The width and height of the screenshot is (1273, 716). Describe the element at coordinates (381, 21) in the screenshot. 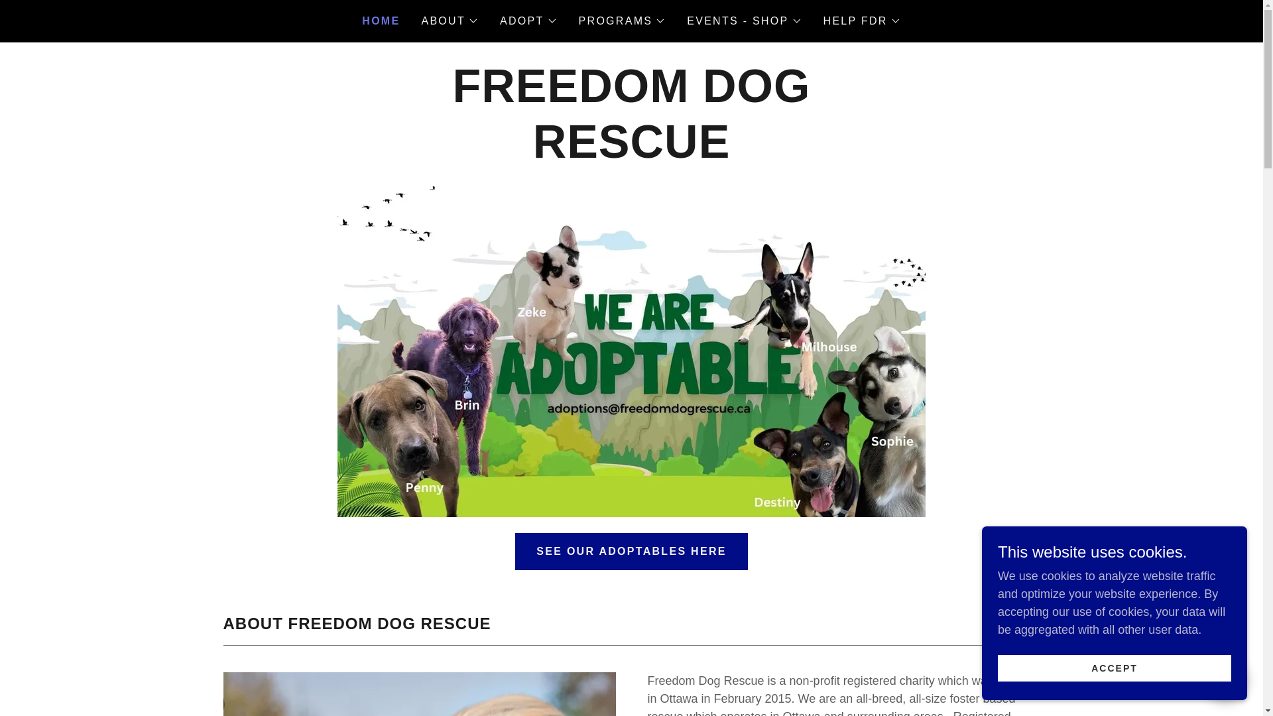

I see `HOME` at that location.